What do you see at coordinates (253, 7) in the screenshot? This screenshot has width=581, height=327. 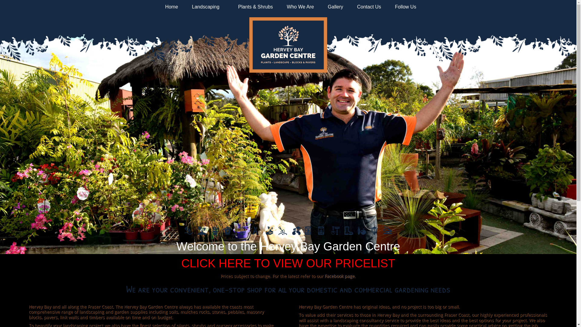 I see `Plants & Shrubs` at bounding box center [253, 7].